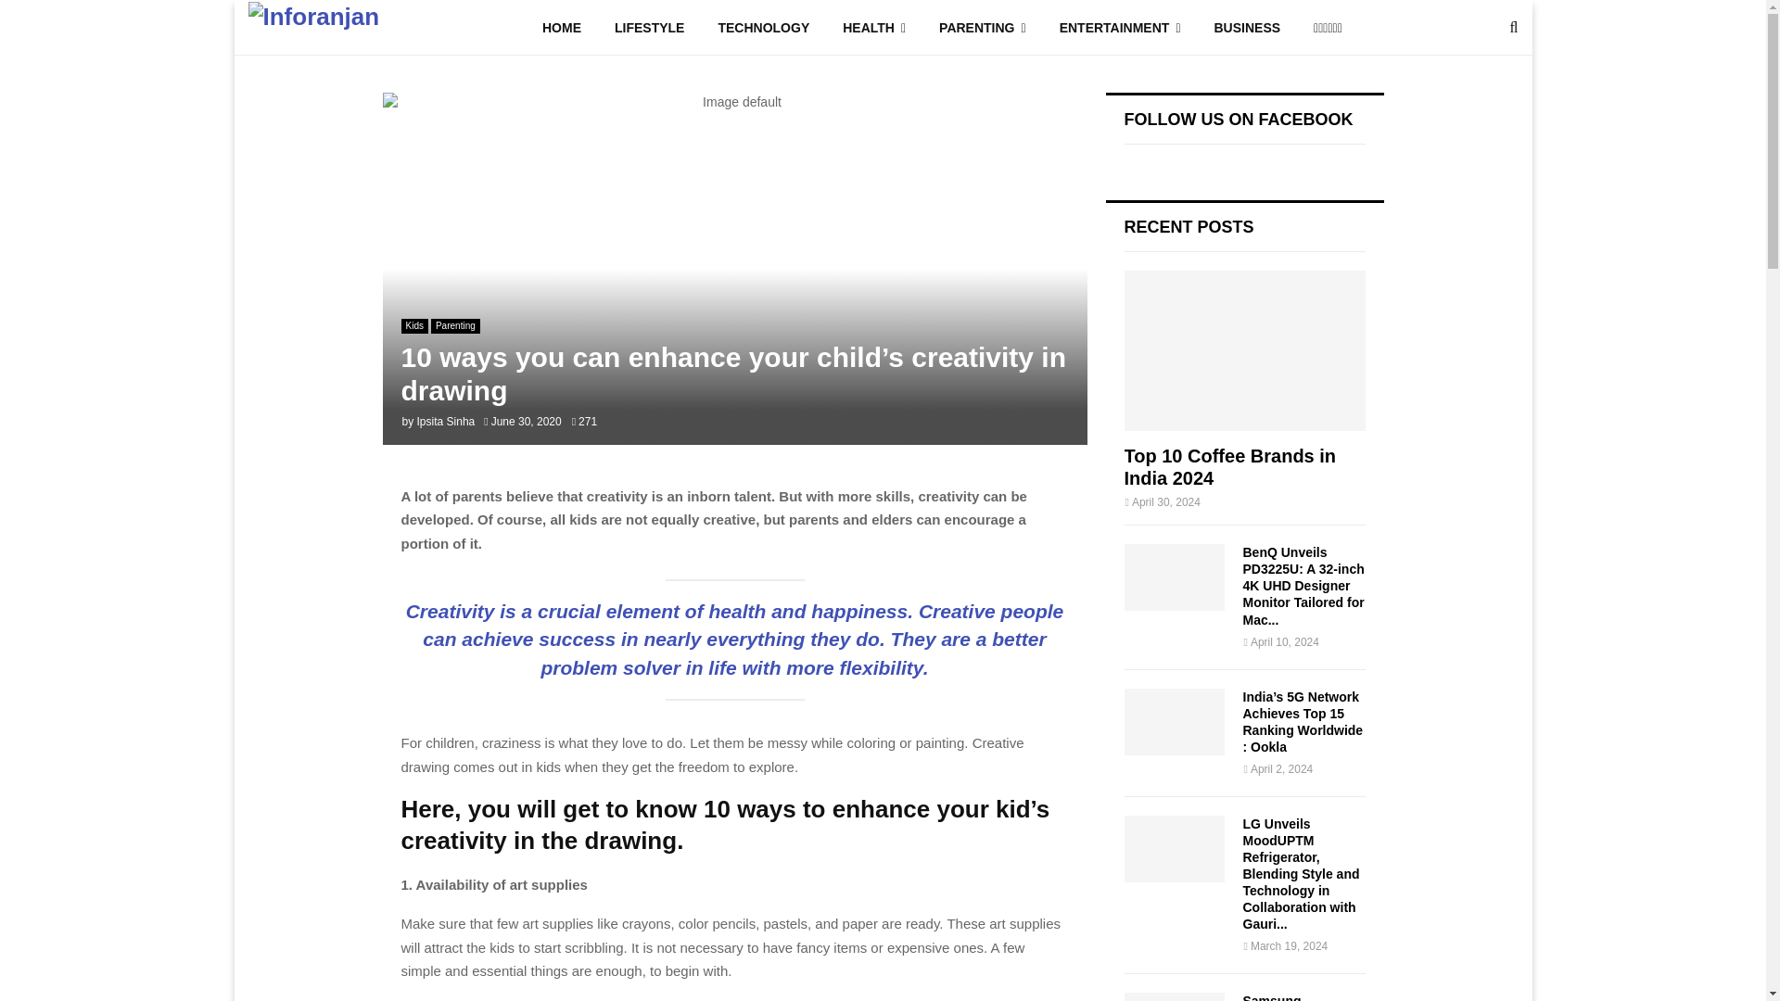  Describe the element at coordinates (1244, 350) in the screenshot. I see `Top 10 Coffee Brands in India 2024` at that location.